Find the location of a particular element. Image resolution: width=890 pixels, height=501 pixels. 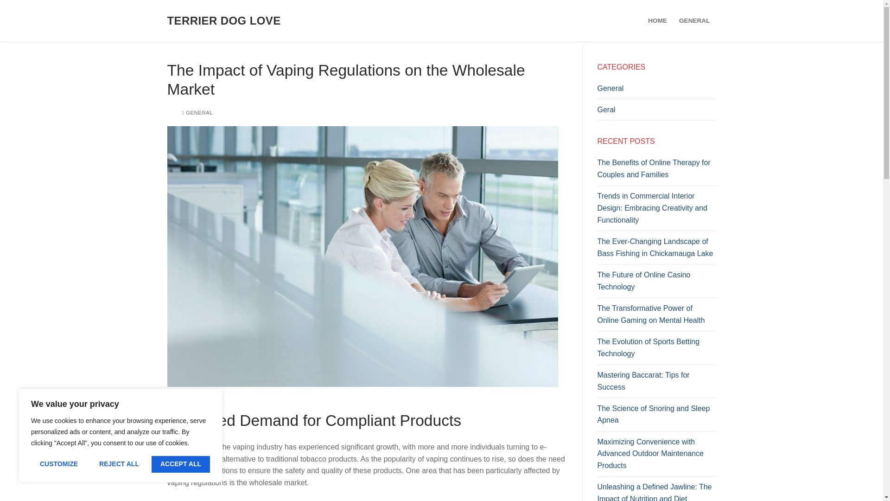

GENERAL is located at coordinates (197, 112).